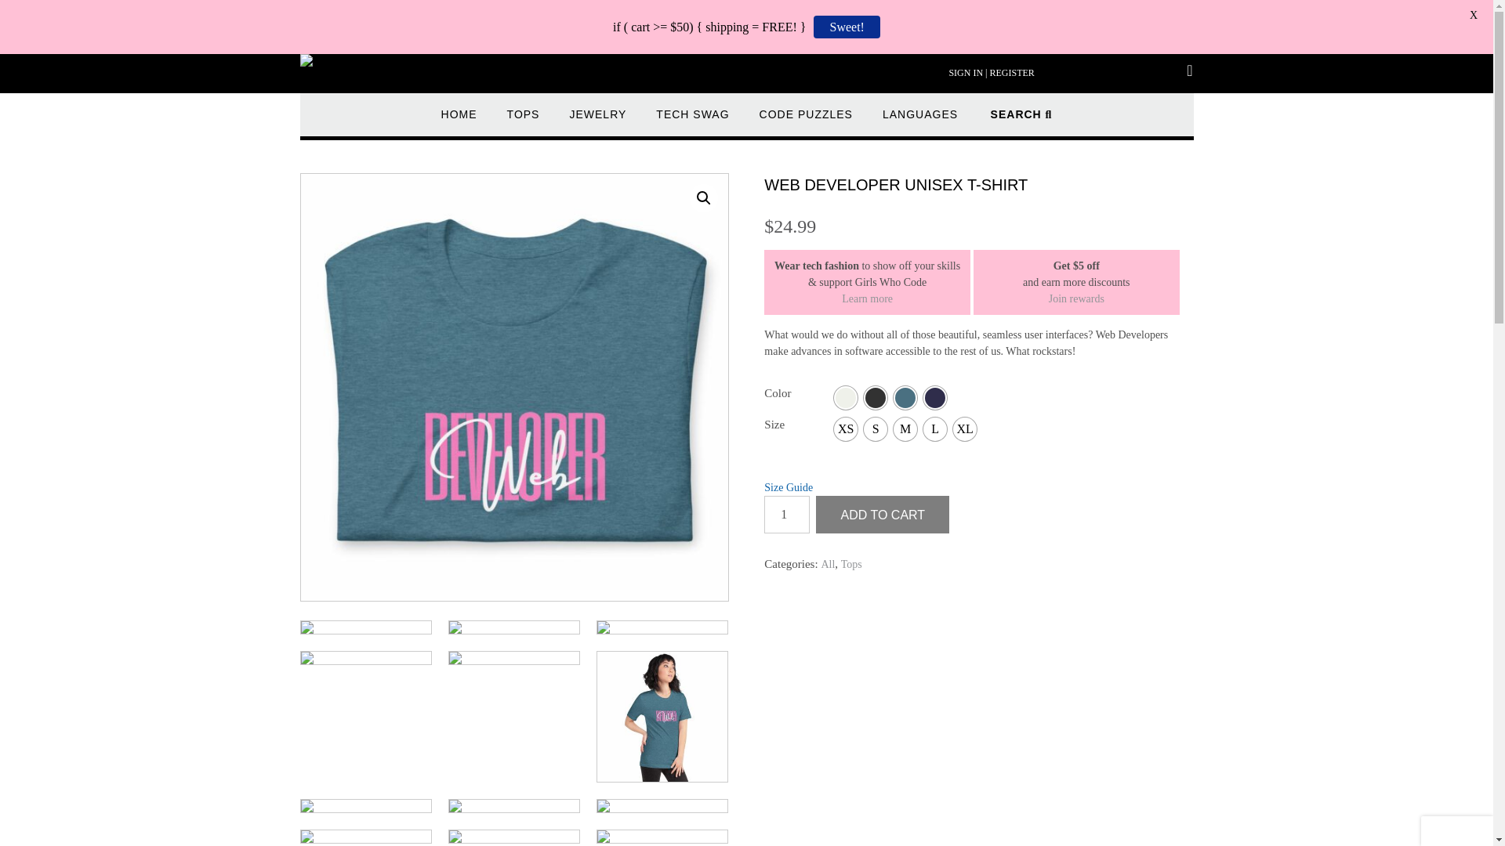  I want to click on HOME, so click(459, 121).